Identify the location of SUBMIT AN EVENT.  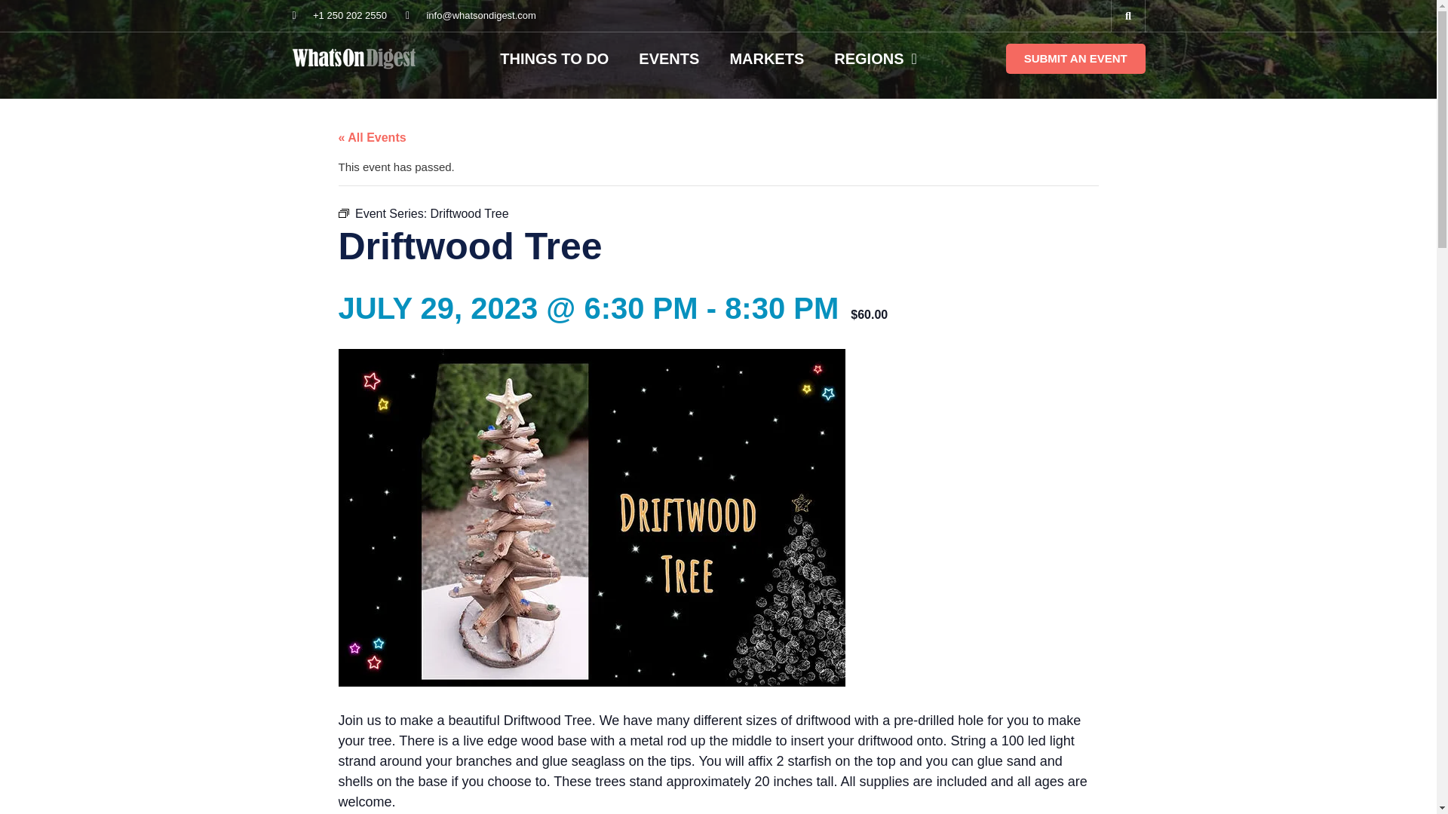
(1075, 59).